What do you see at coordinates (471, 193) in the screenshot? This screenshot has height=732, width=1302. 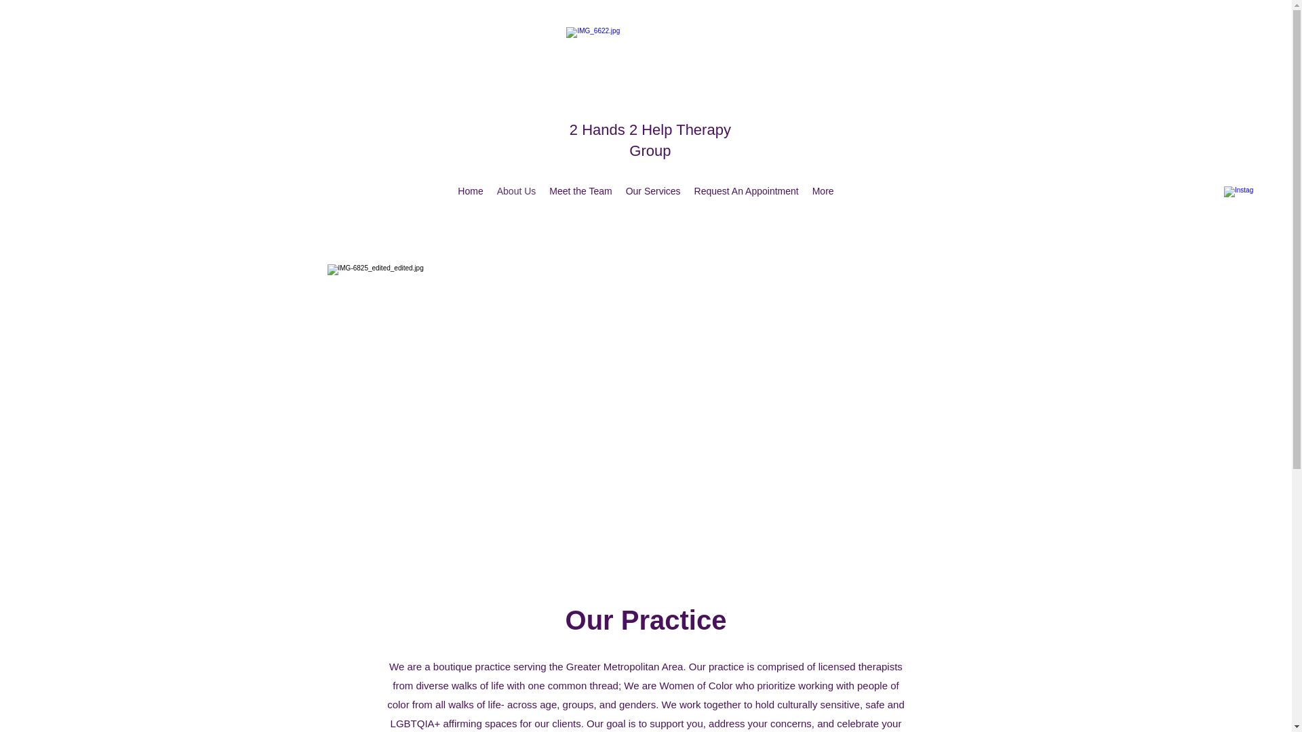 I see `Home` at bounding box center [471, 193].